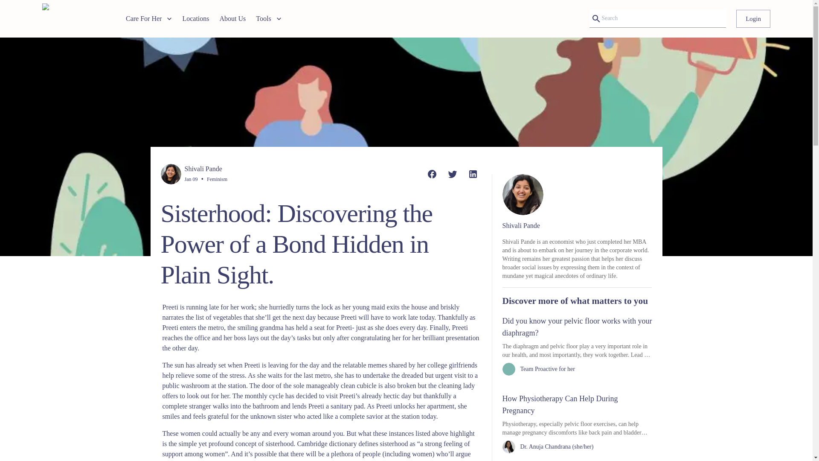 The image size is (819, 461). Describe the element at coordinates (149, 19) in the screenshot. I see `Care For Her` at that location.